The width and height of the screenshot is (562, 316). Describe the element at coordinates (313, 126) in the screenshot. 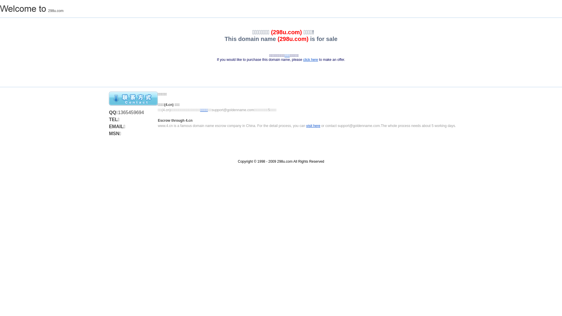

I see `visit here` at that location.